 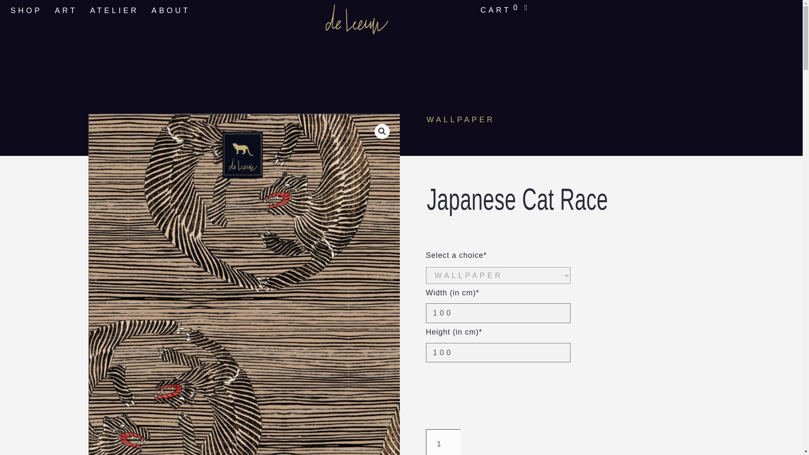 What do you see at coordinates (170, 11) in the screenshot?
I see `ABOUT` at bounding box center [170, 11].